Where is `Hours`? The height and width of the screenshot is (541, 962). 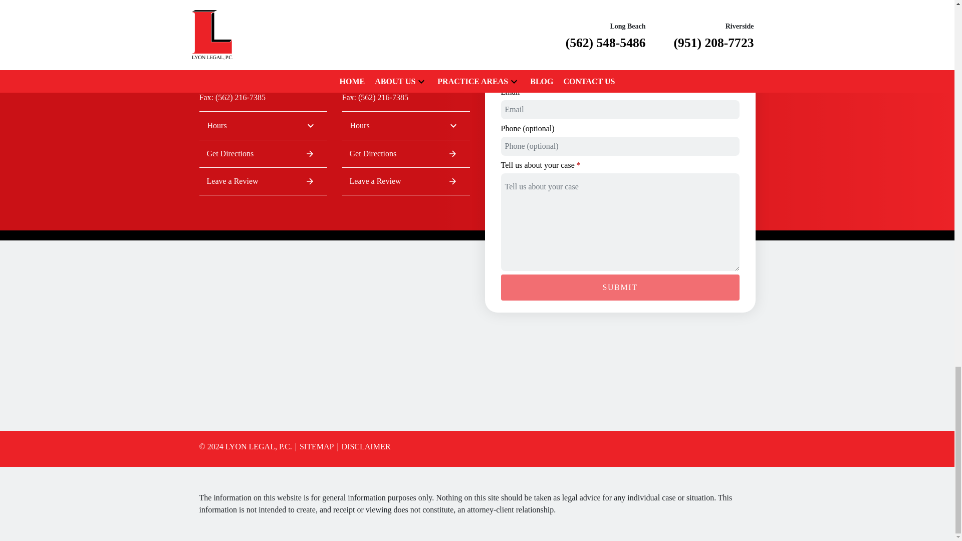 Hours is located at coordinates (314, 446).